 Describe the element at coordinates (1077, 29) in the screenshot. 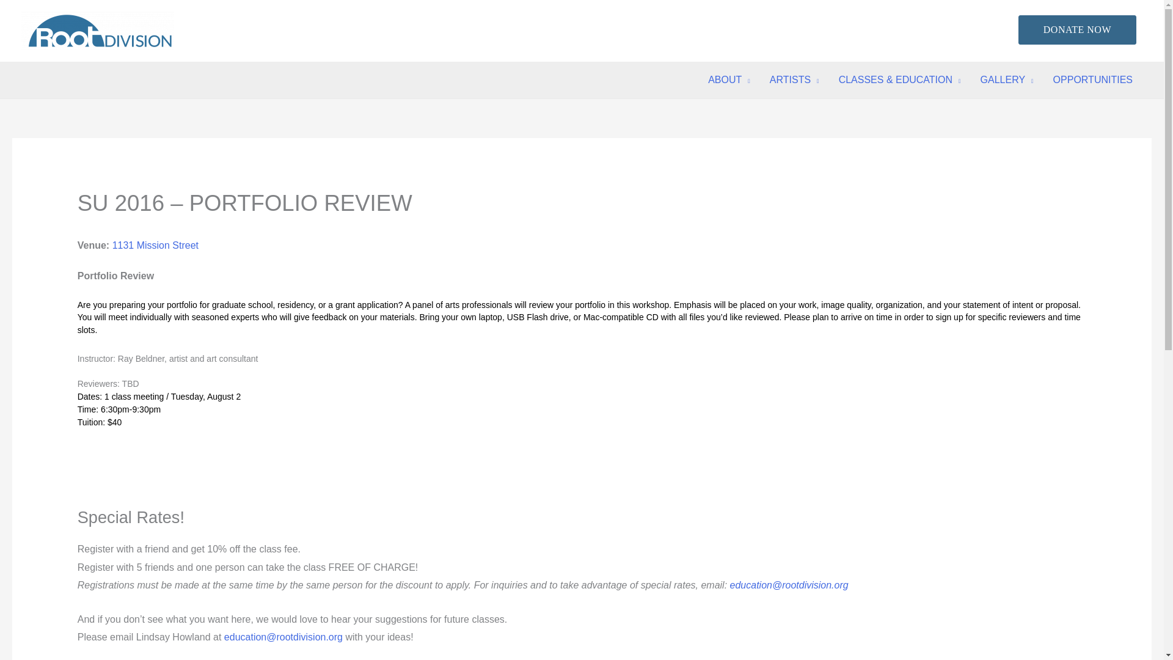

I see `DONATE NOW` at that location.